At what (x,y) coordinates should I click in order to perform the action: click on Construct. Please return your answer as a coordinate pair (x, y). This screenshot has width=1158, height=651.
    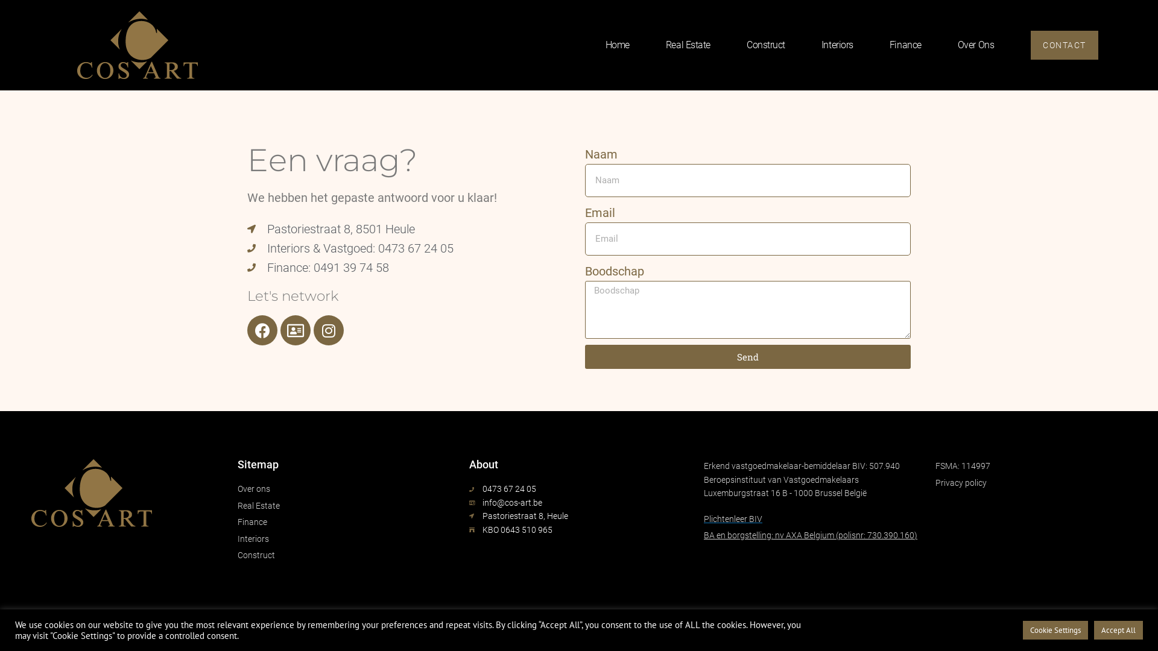
    Looking at the image, I should click on (766, 45).